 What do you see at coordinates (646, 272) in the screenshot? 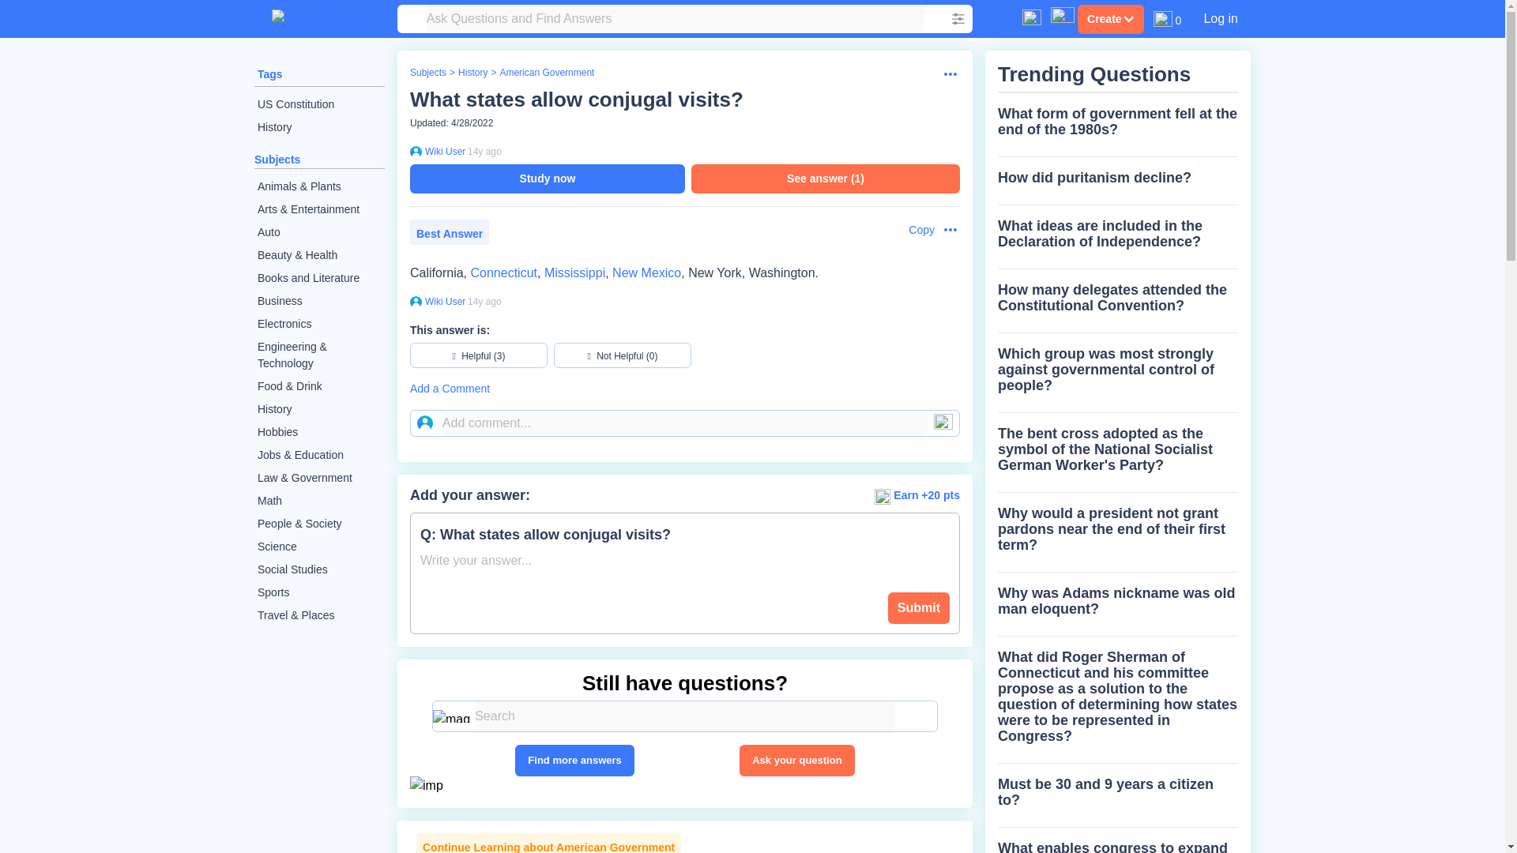
I see `New Mexico` at bounding box center [646, 272].